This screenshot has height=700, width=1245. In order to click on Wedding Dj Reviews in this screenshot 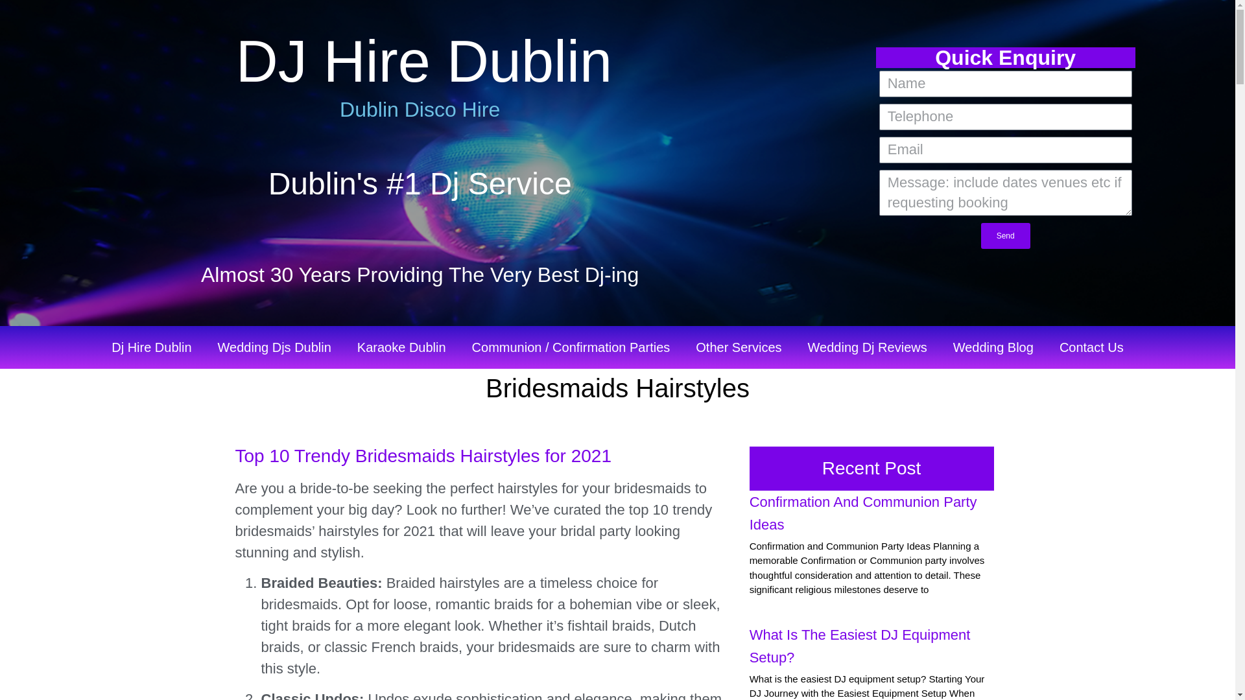, I will do `click(868, 347)`.